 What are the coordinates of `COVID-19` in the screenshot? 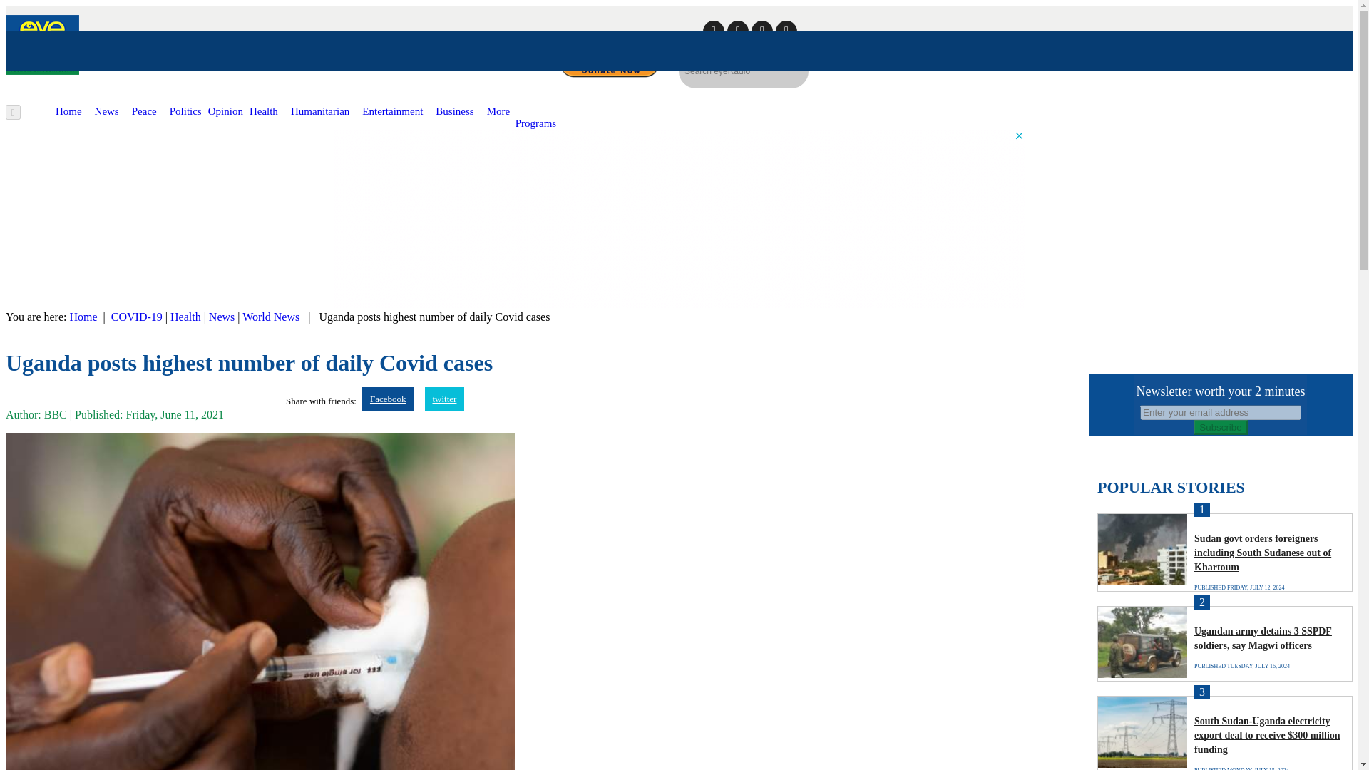 It's located at (137, 317).